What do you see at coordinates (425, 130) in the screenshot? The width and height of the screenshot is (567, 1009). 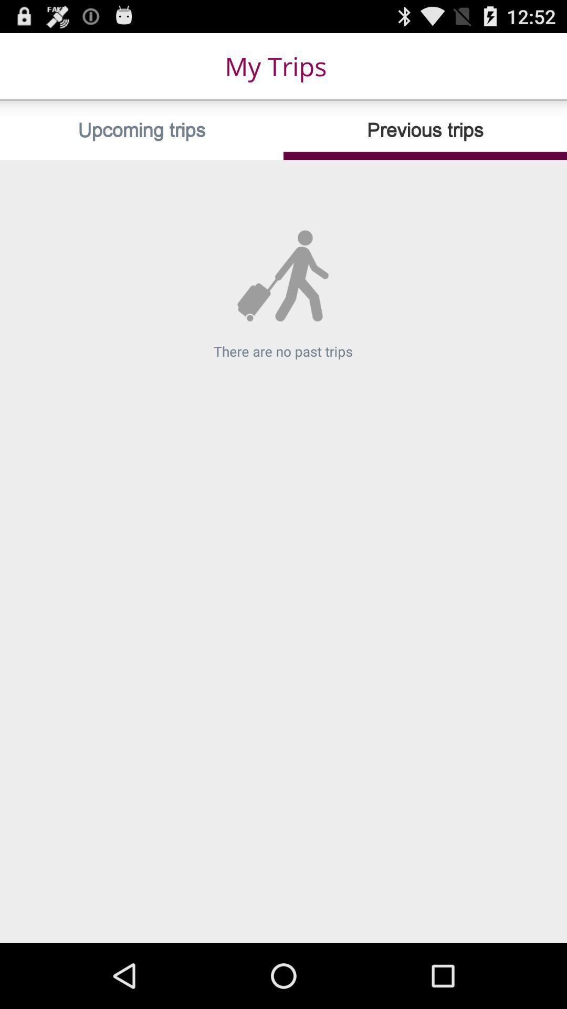 I see `scroll to the previous trips item` at bounding box center [425, 130].